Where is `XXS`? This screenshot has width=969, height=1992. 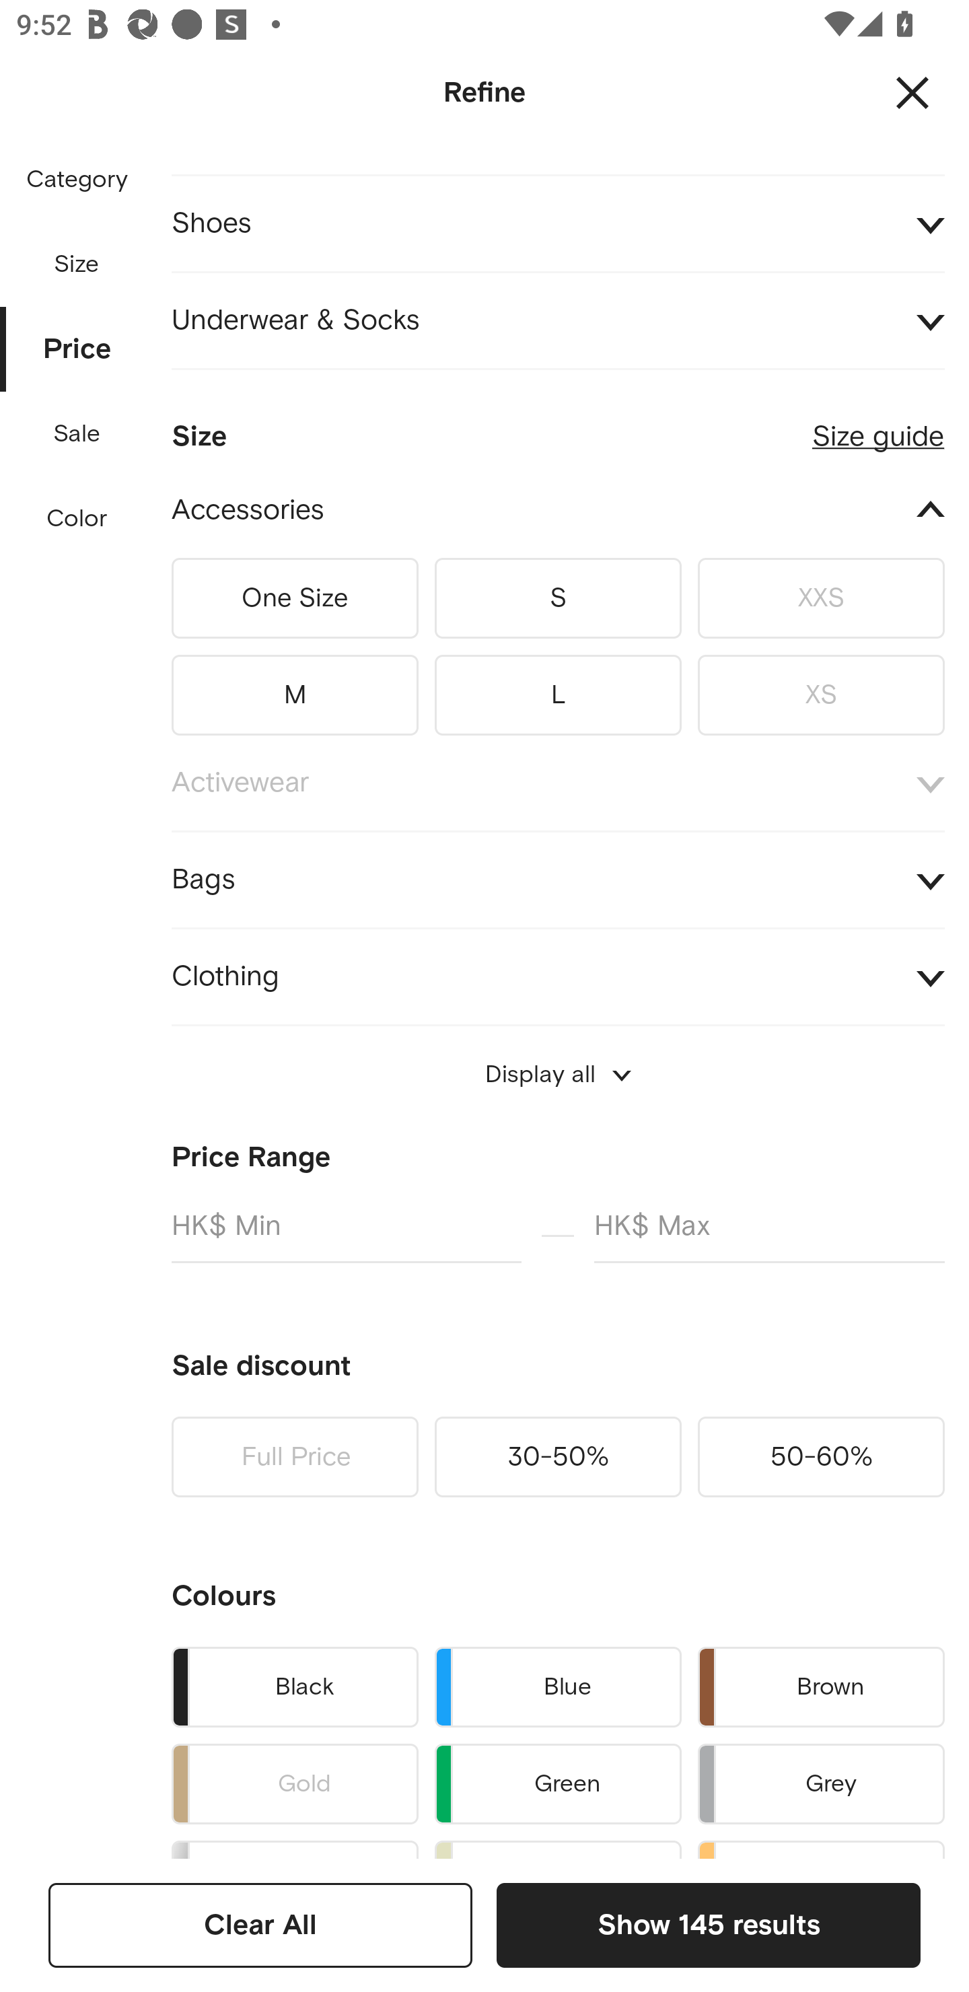
XXS is located at coordinates (821, 598).